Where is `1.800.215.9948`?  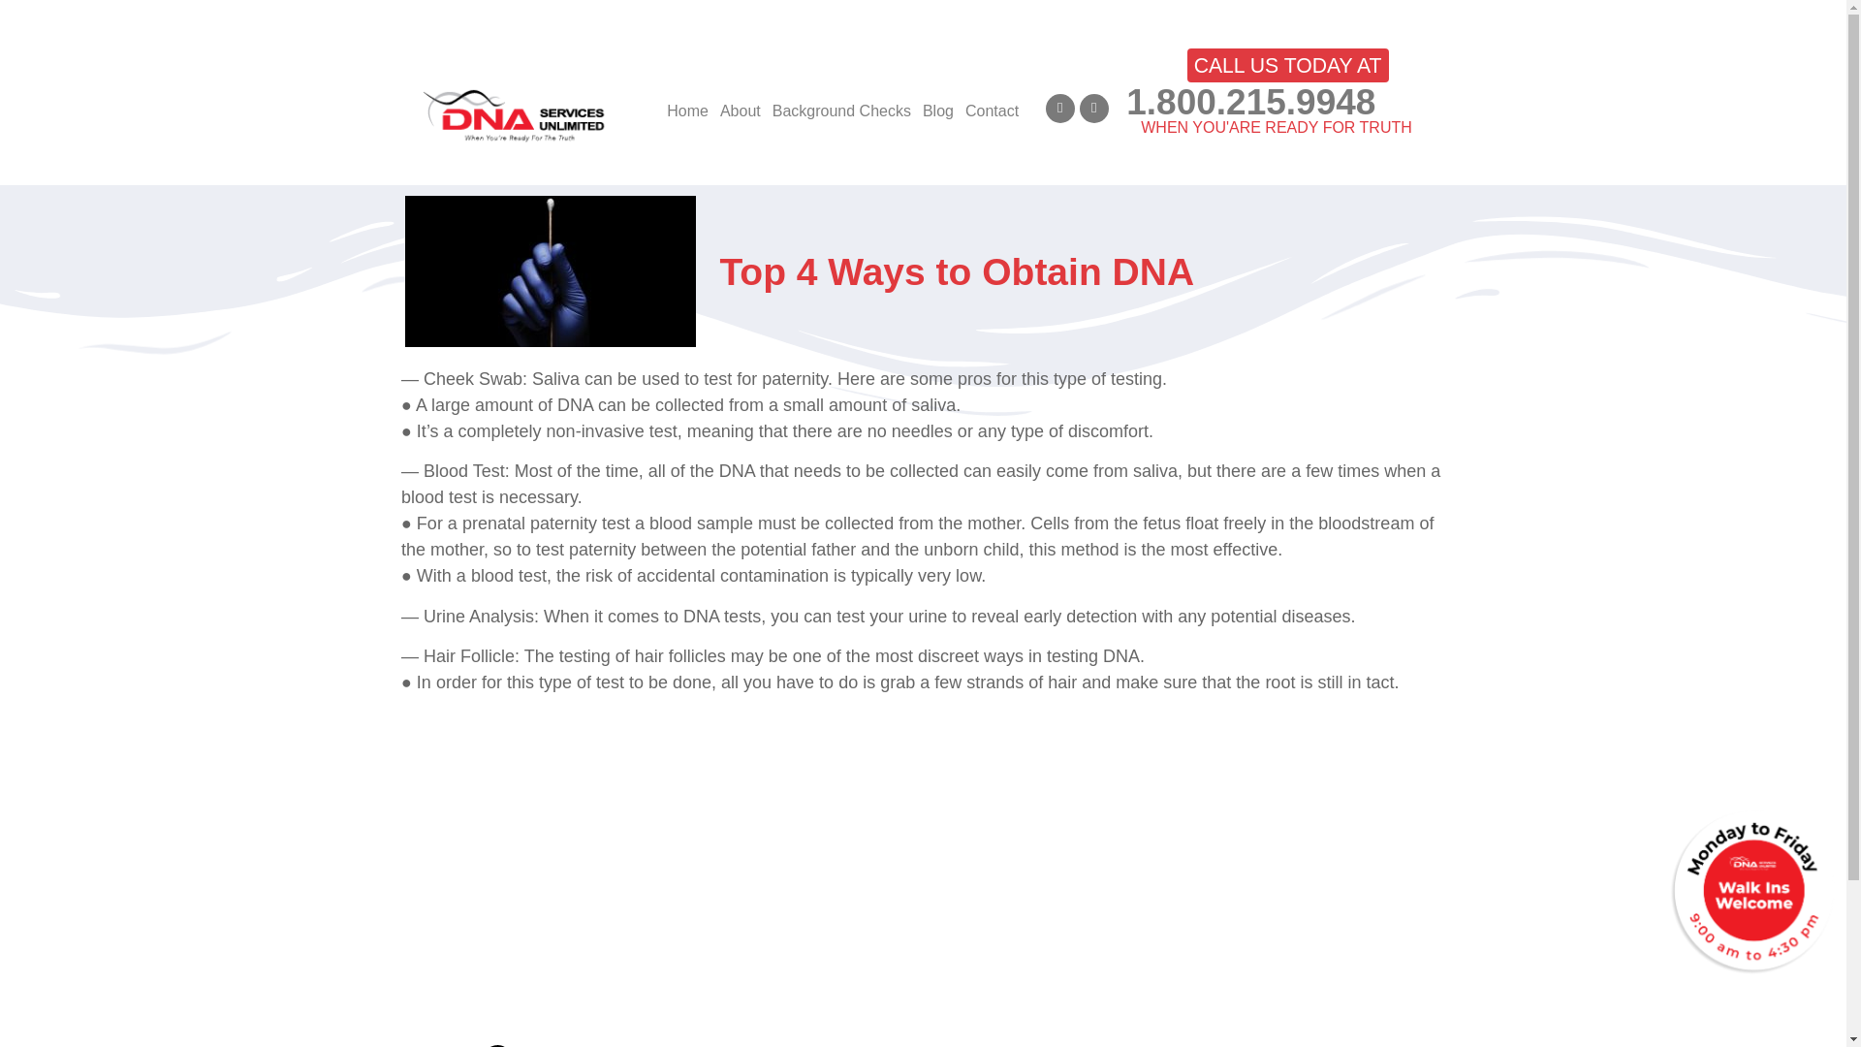
1.800.215.9948 is located at coordinates (1250, 103).